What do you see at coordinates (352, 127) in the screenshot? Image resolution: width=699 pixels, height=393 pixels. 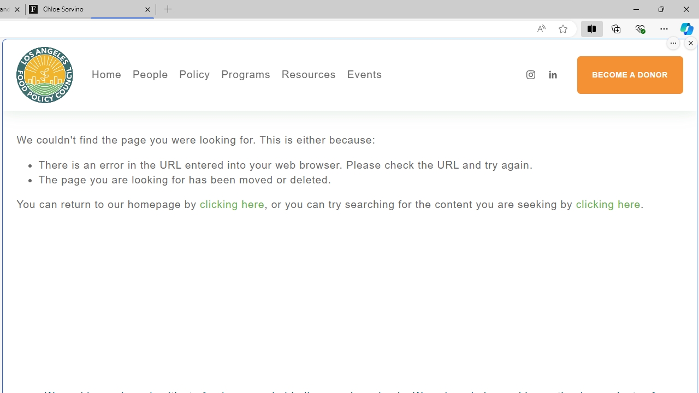 I see `Food Rescue Macro Grants` at bounding box center [352, 127].